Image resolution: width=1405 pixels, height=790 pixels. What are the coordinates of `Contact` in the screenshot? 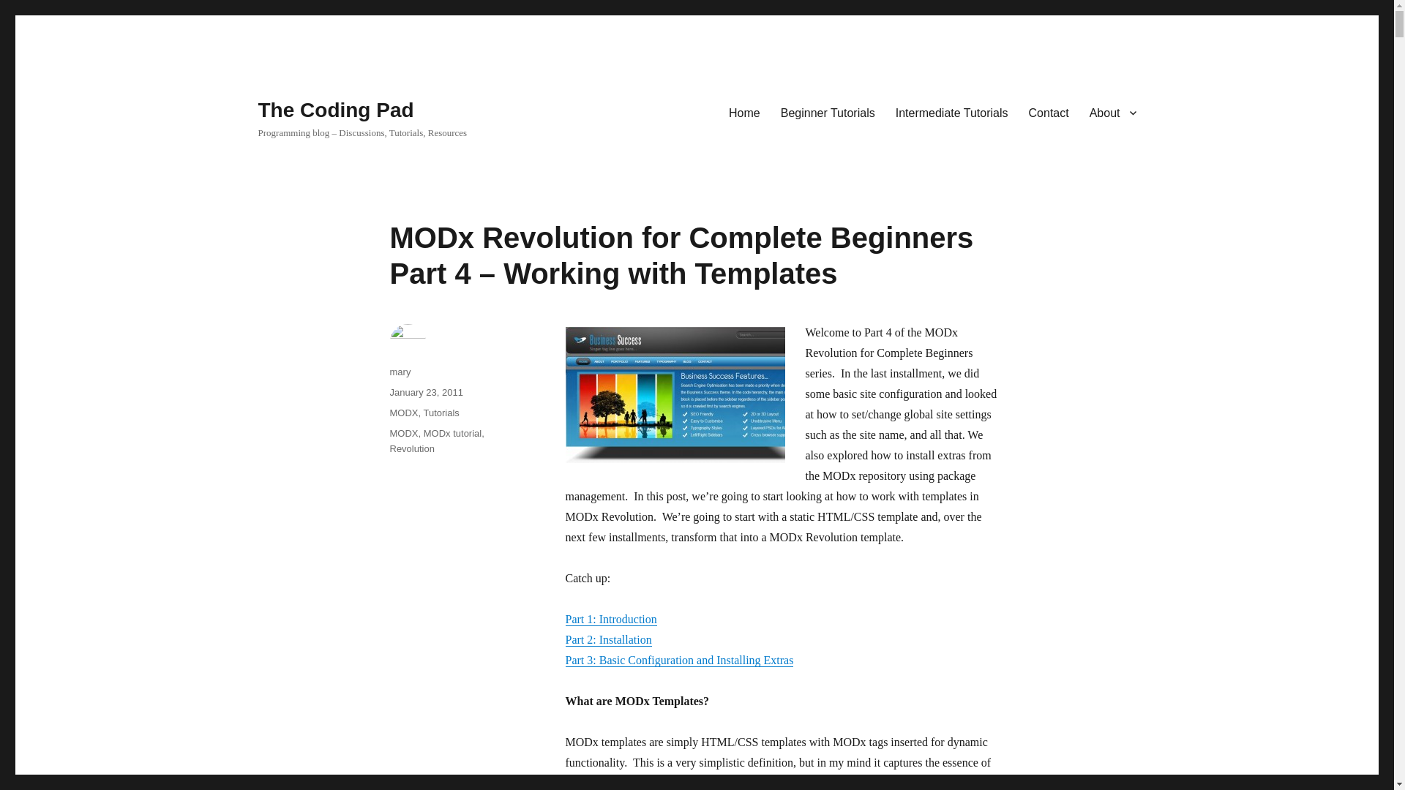 It's located at (1049, 112).